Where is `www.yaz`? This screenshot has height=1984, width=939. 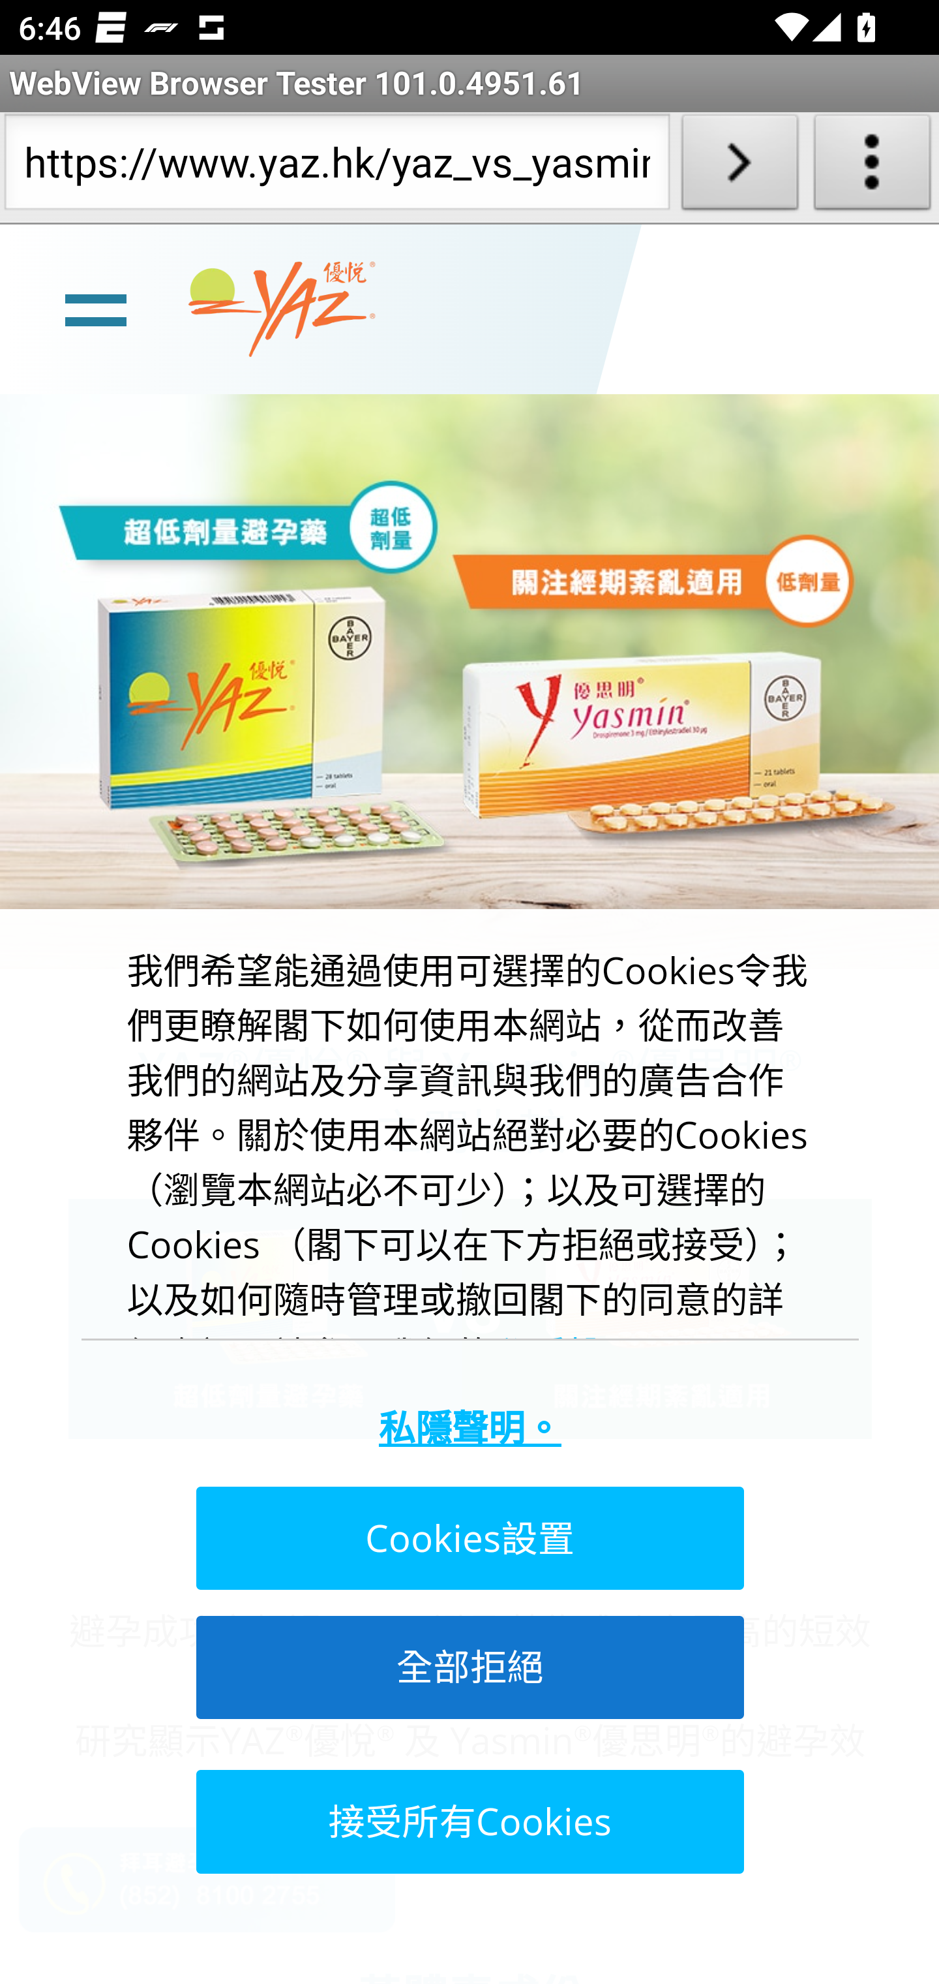 www.yaz is located at coordinates (282, 309).